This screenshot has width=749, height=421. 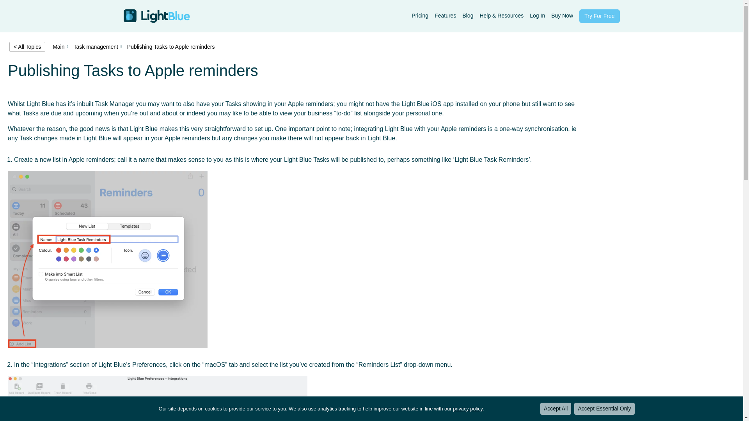 What do you see at coordinates (537, 16) in the screenshot?
I see `Log In` at bounding box center [537, 16].